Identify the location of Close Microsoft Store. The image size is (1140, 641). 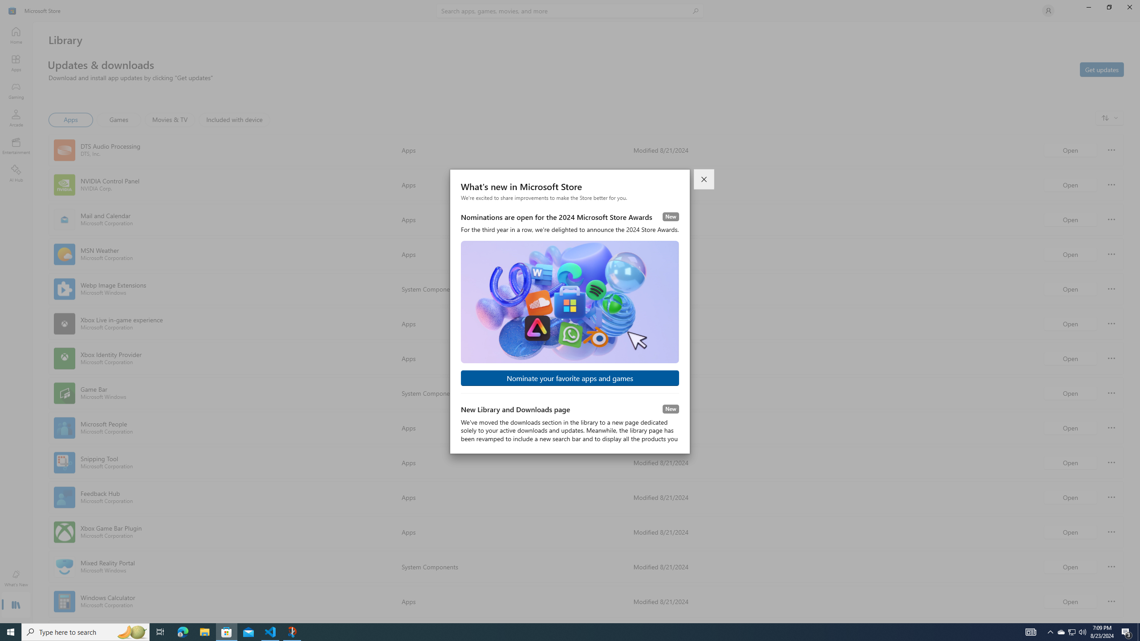
(1129, 7).